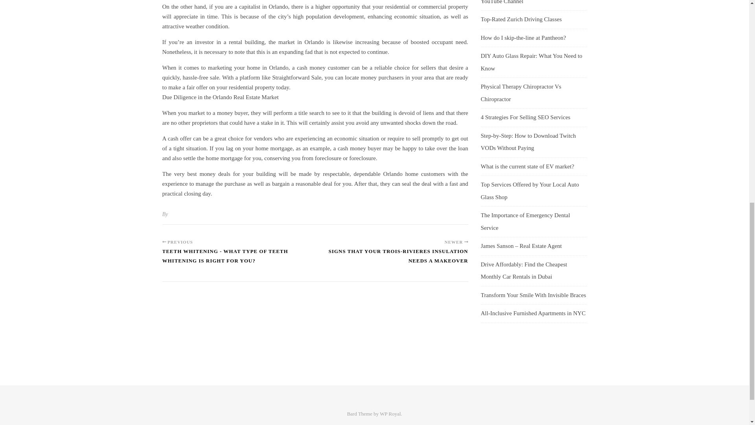  Describe the element at coordinates (533, 295) in the screenshot. I see `Transform Your Smile With Invisible Braces` at that location.